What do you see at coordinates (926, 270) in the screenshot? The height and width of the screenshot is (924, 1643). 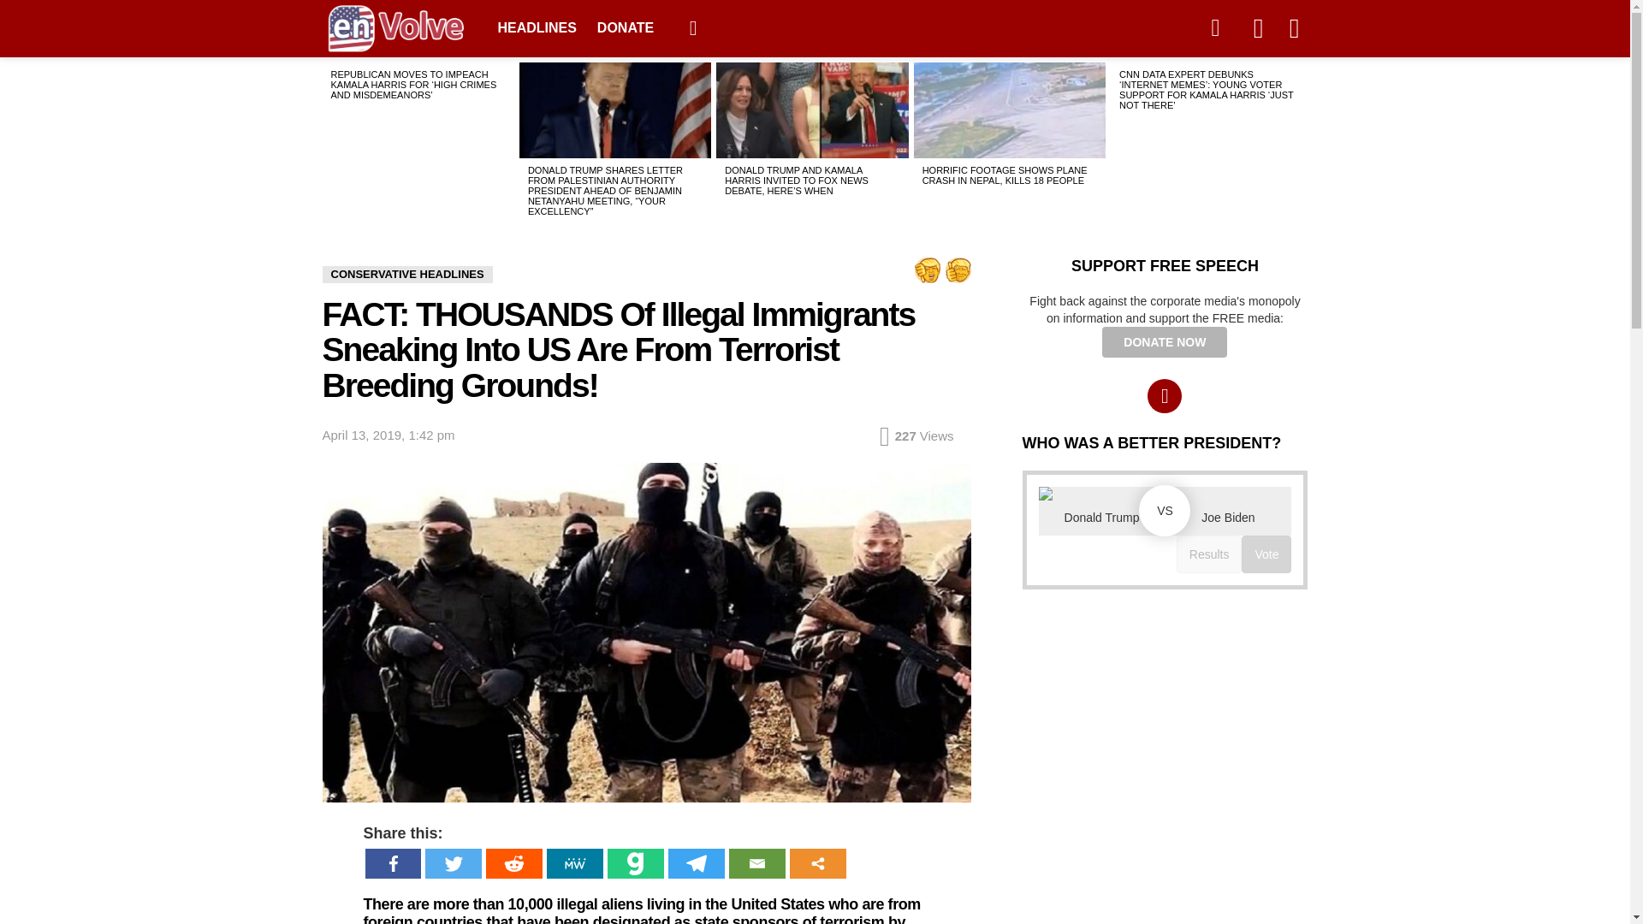 I see `TERRIBLE!` at bounding box center [926, 270].